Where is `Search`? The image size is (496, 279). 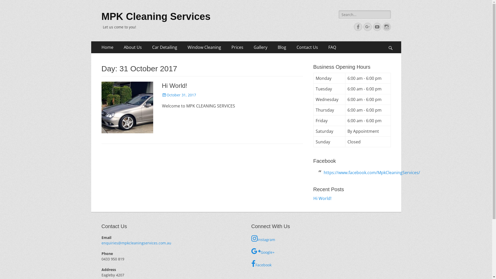
Search is located at coordinates (393, 41).